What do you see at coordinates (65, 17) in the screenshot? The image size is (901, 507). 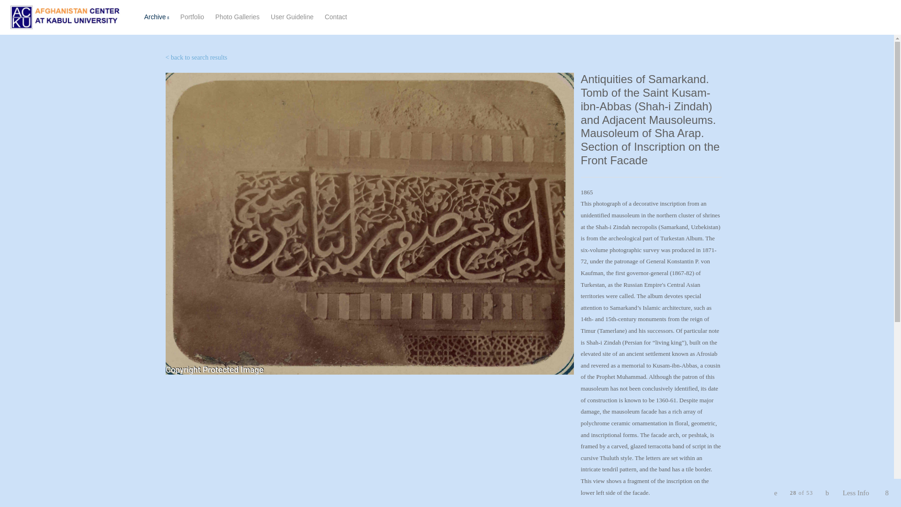 I see `Photo Galleries` at bounding box center [65, 17].